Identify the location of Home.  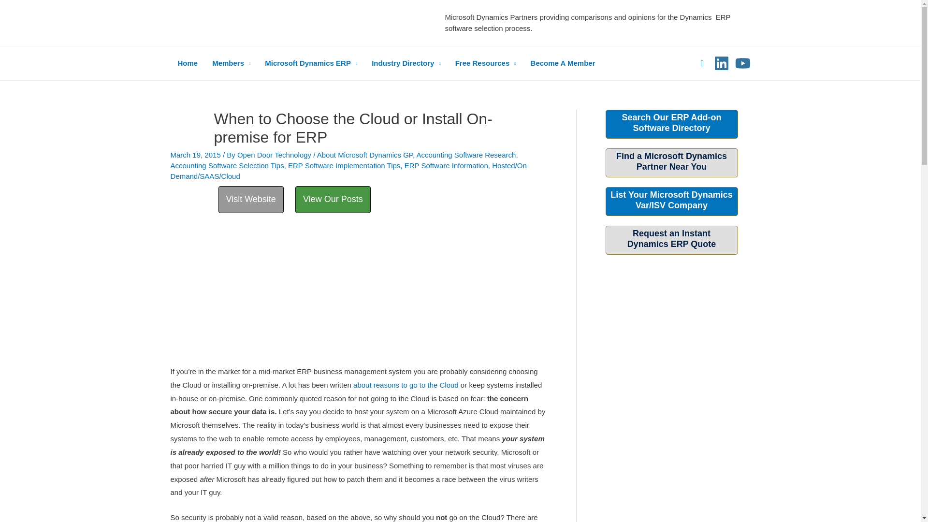
(188, 63).